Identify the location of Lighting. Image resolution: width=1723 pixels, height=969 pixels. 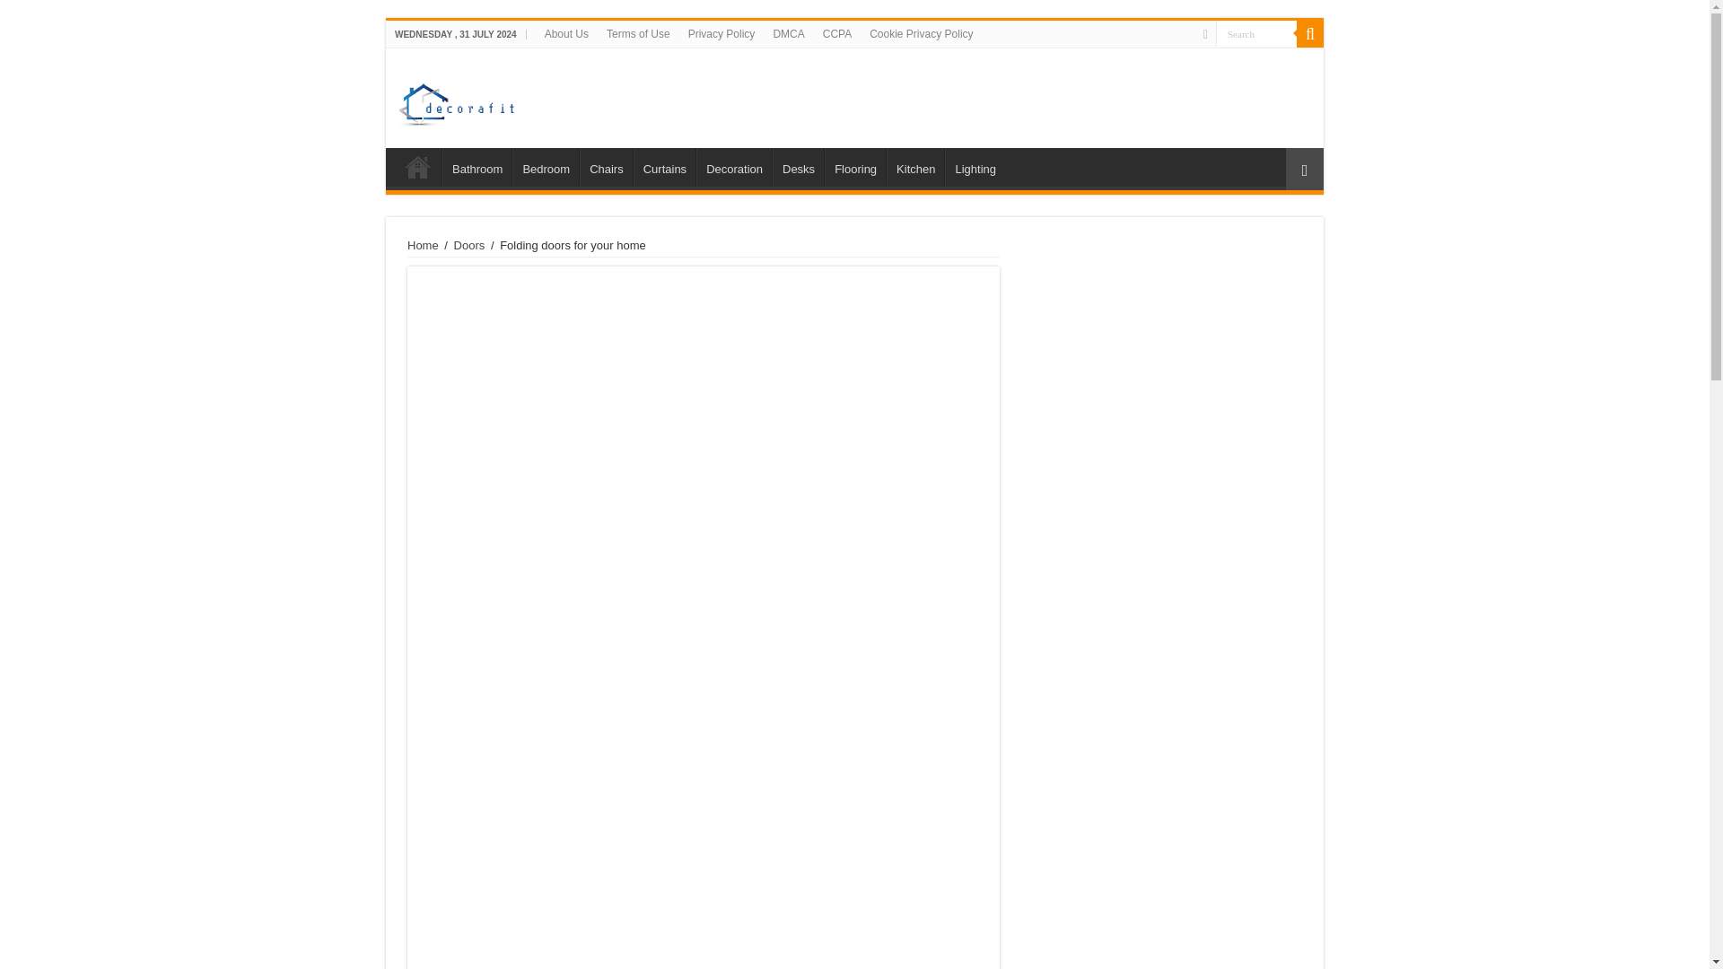
(975, 167).